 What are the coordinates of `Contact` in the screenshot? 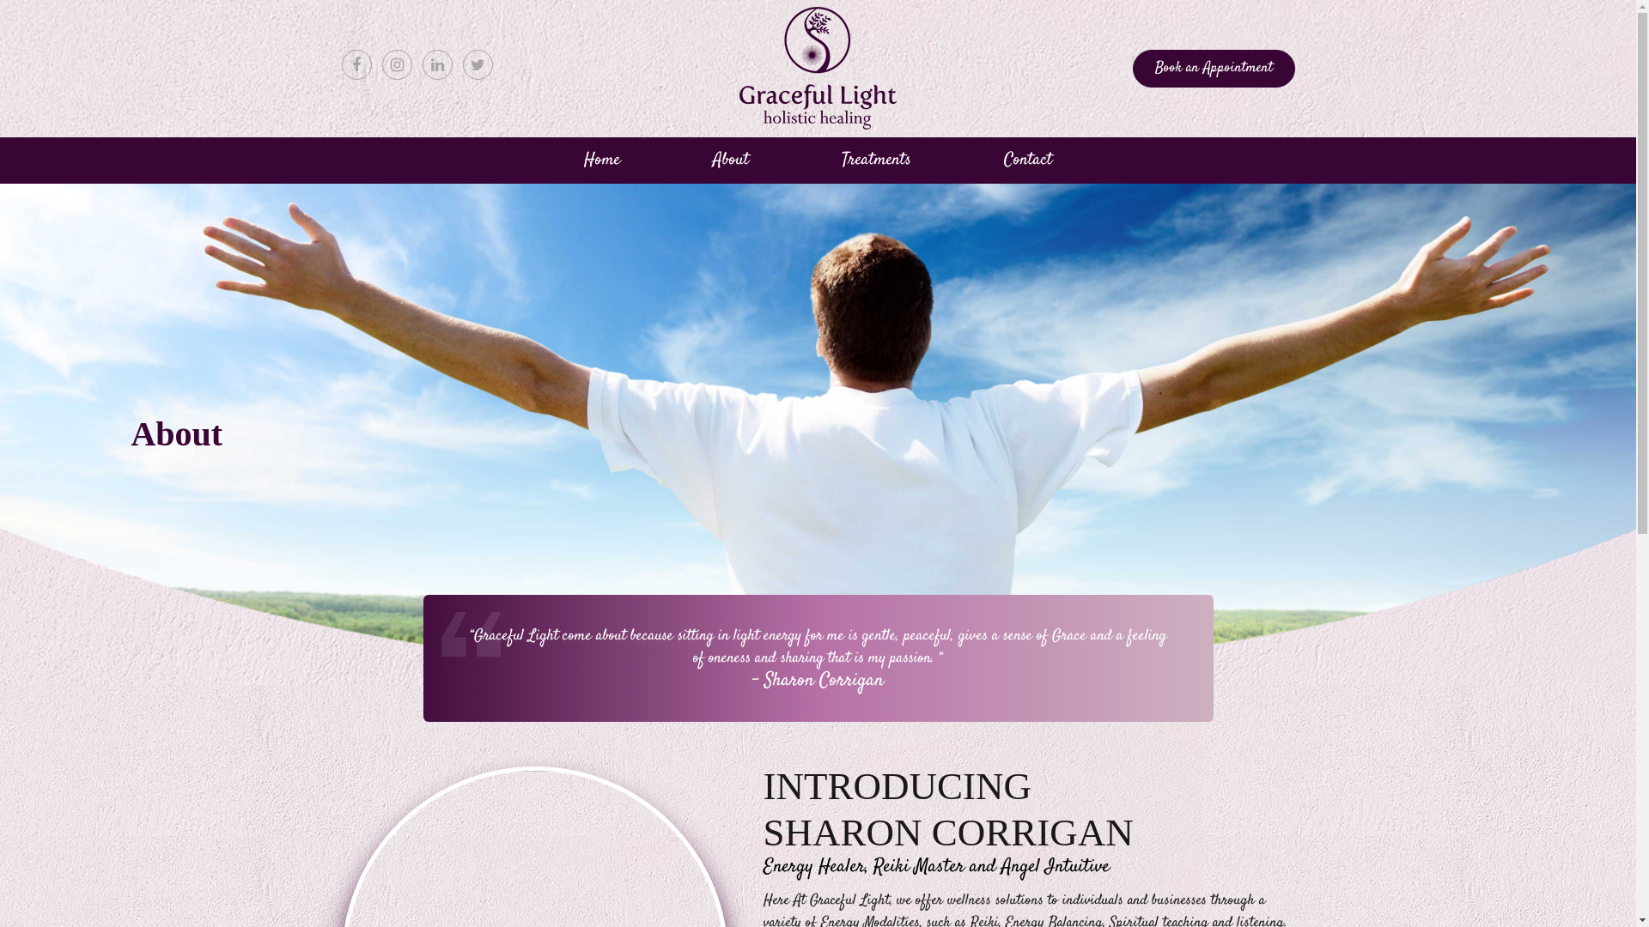 It's located at (1028, 161).